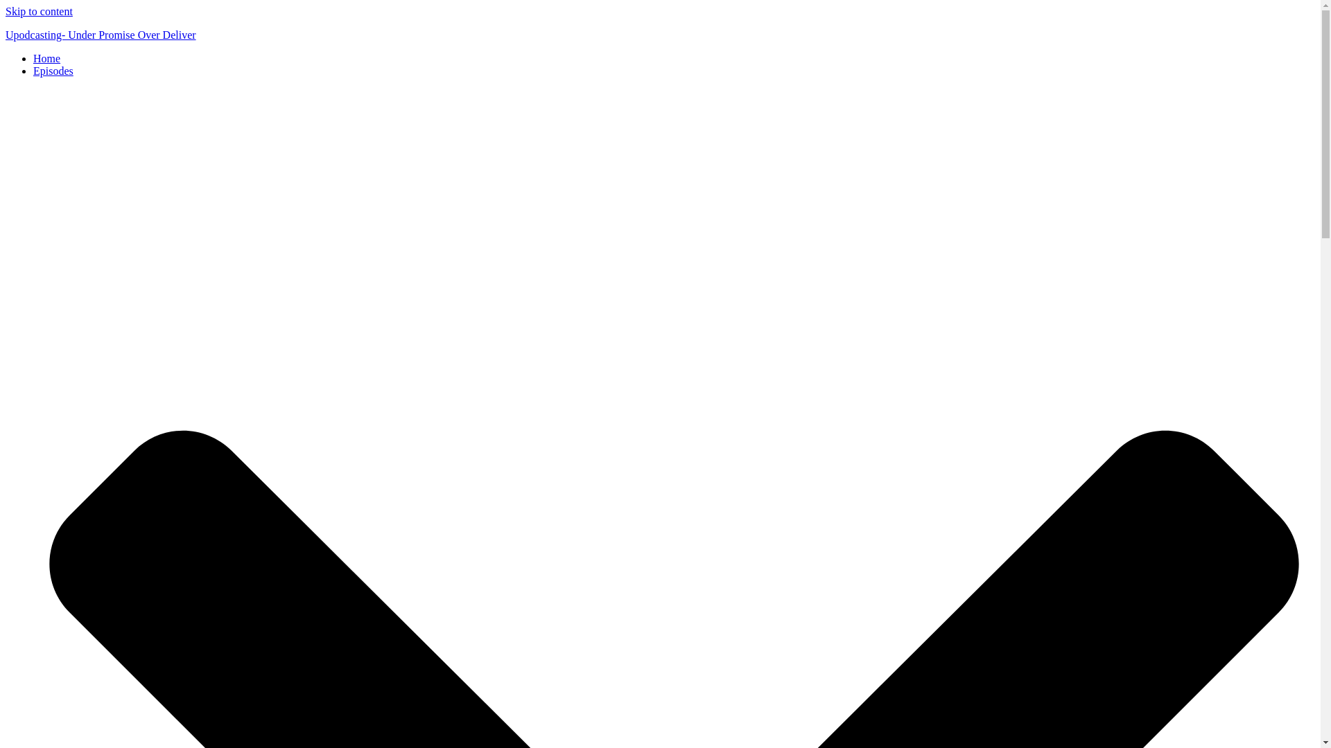  I want to click on Home, so click(46, 58).